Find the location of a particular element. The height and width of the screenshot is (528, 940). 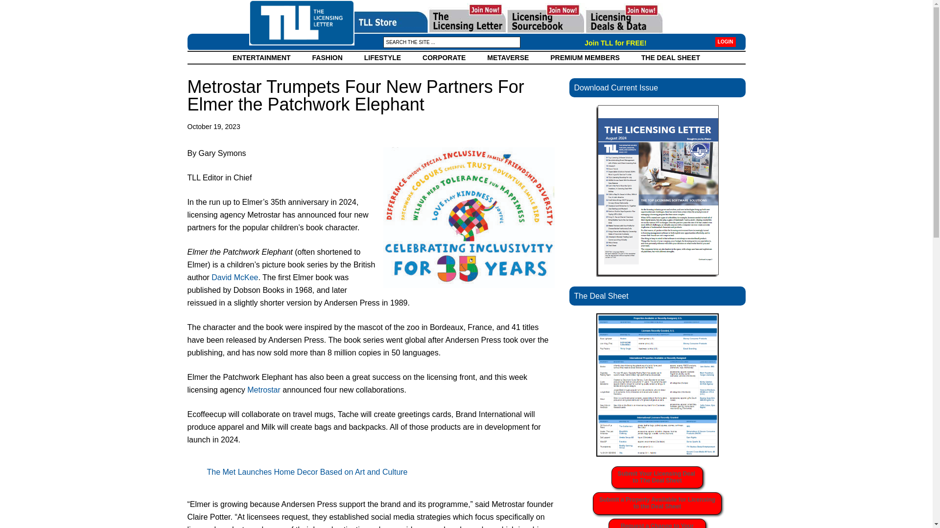

PREMIUM MEMBERS is located at coordinates (263, 390).